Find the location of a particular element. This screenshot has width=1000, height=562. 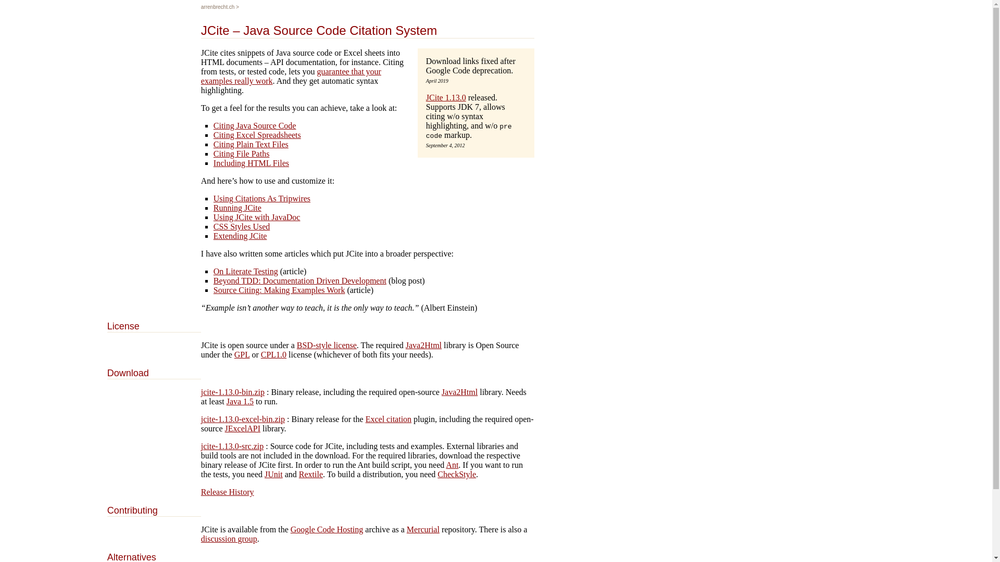

Using Citations As Tripwires is located at coordinates (262, 199).